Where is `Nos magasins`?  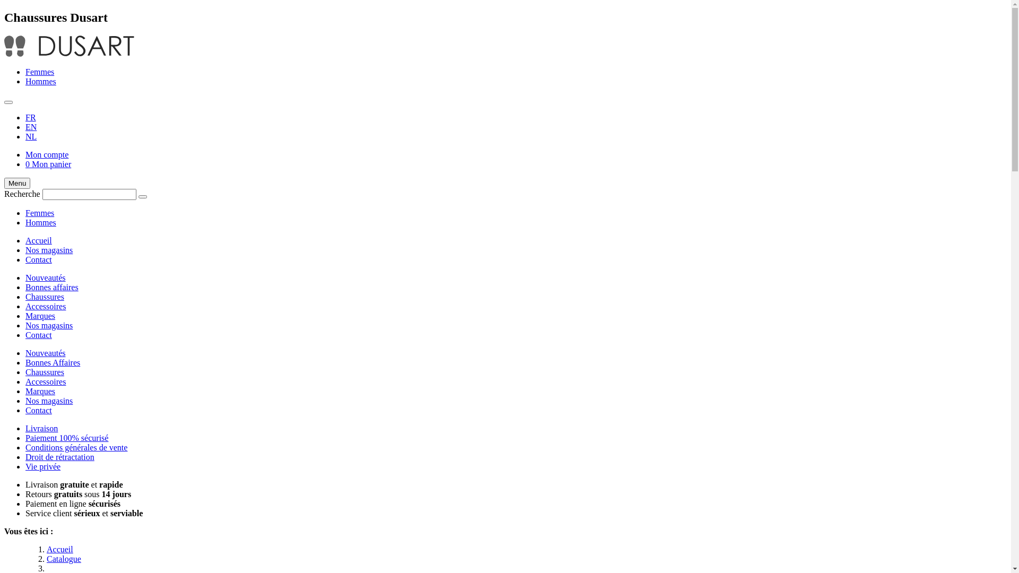 Nos magasins is located at coordinates (49, 250).